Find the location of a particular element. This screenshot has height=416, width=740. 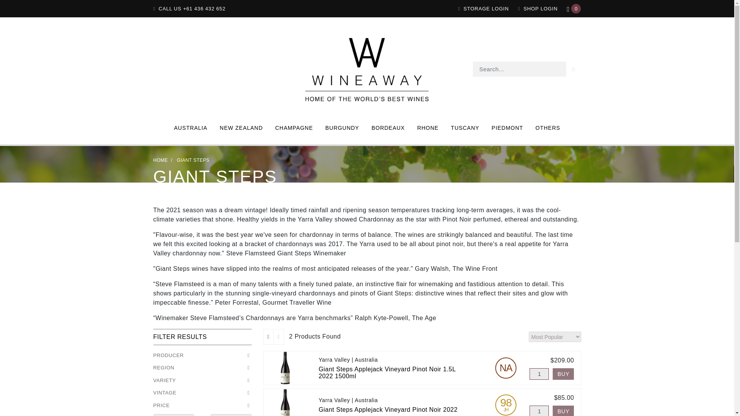

1 is located at coordinates (539, 411).